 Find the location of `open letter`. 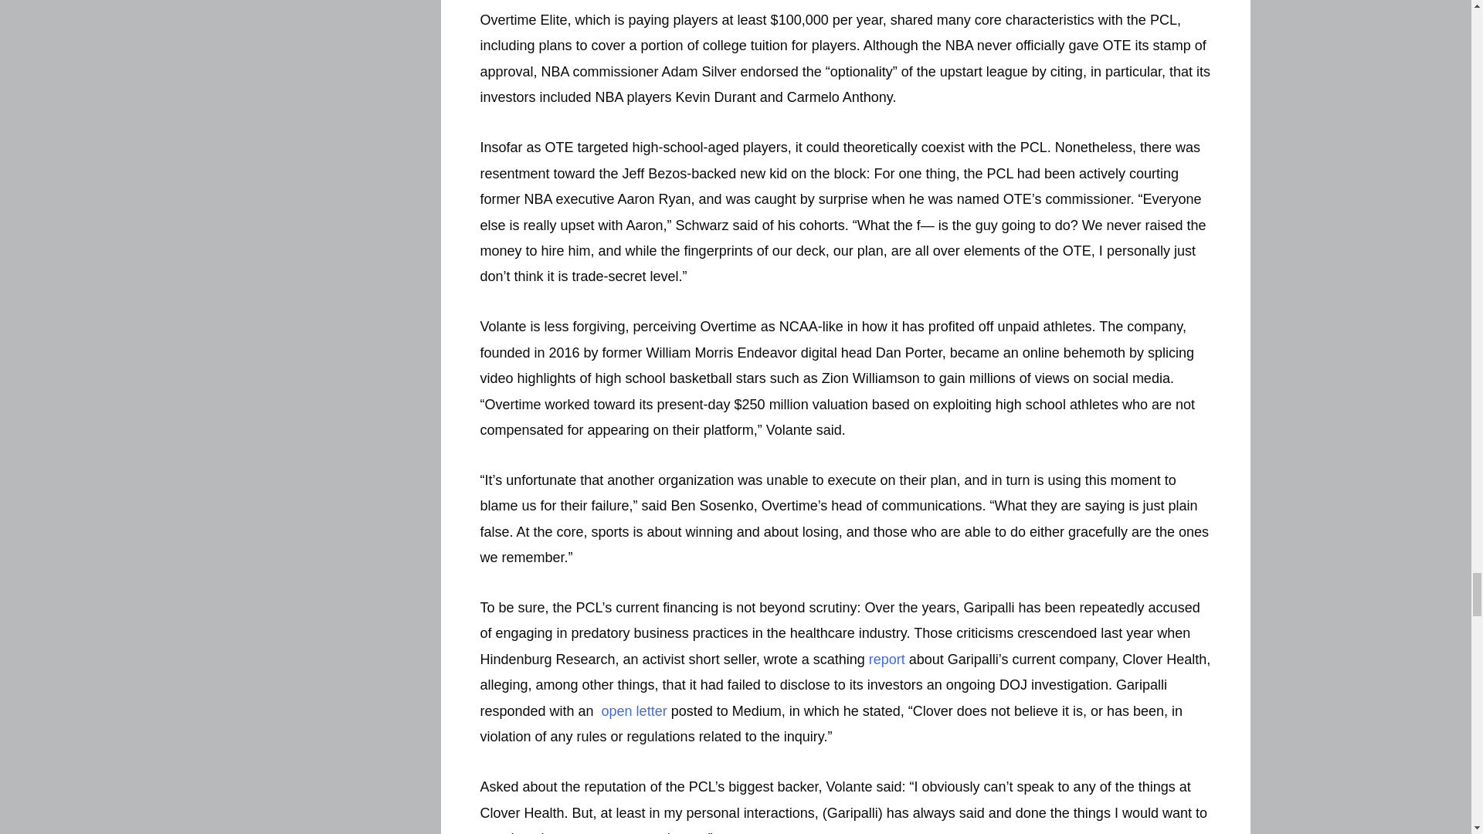

open letter is located at coordinates (632, 710).